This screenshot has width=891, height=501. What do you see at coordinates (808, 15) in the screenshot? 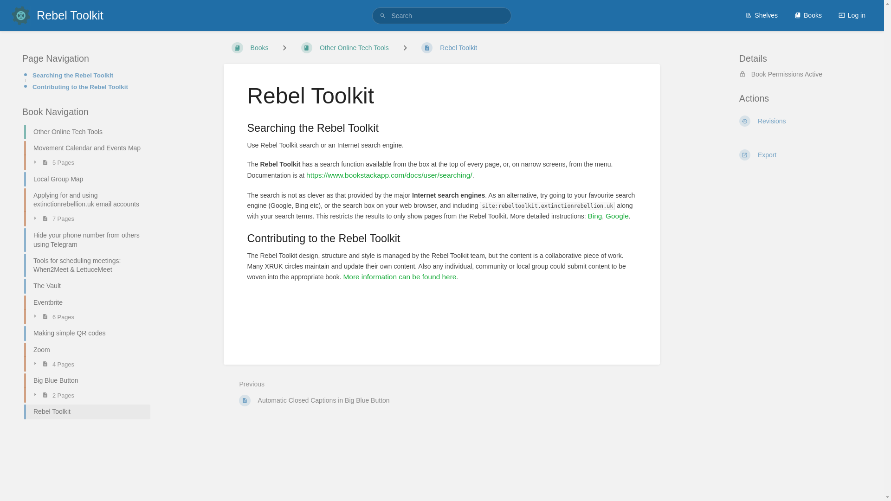
I see `Books` at bounding box center [808, 15].